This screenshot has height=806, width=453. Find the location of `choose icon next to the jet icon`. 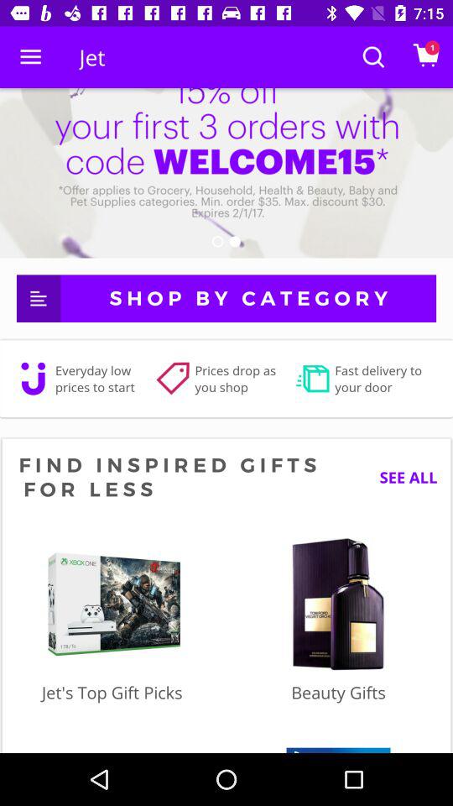

choose icon next to the jet icon is located at coordinates (30, 57).